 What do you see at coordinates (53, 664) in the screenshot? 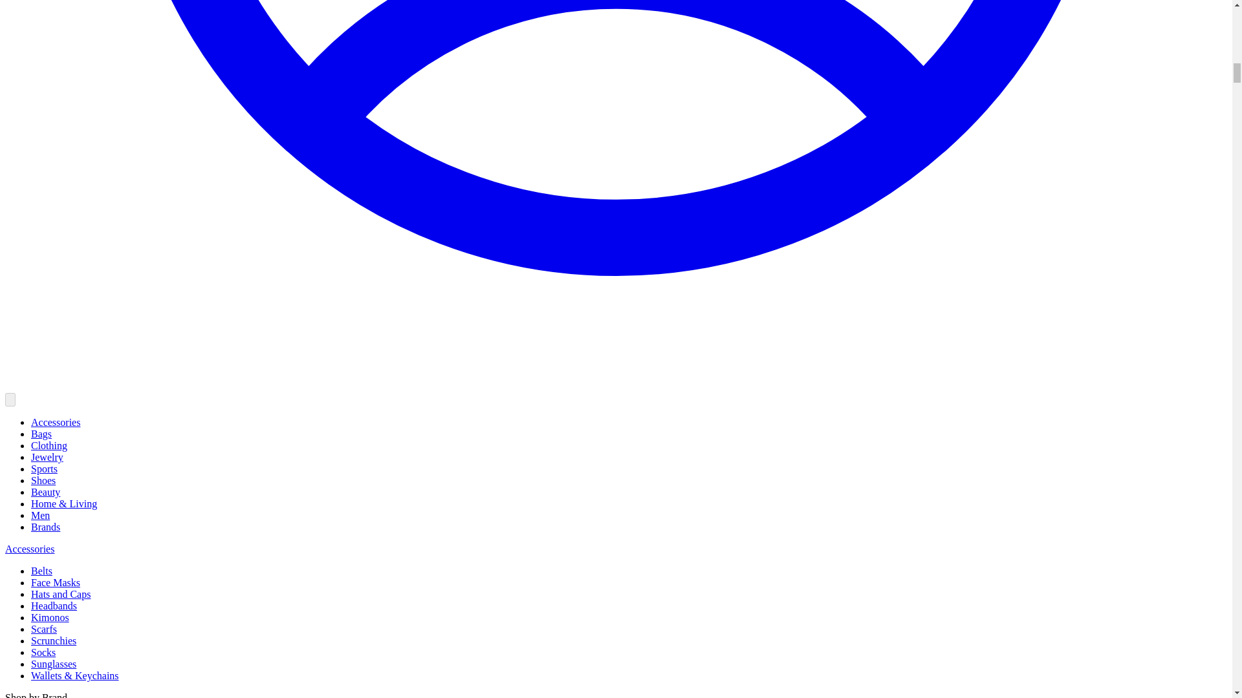
I see `Sunglasses` at bounding box center [53, 664].